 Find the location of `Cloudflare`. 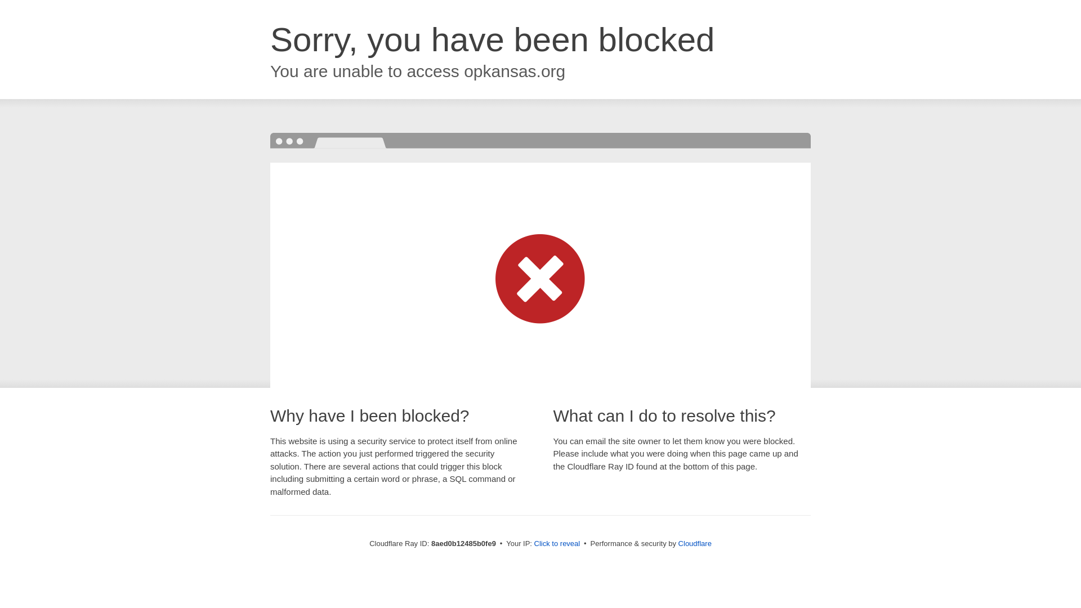

Cloudflare is located at coordinates (695, 543).